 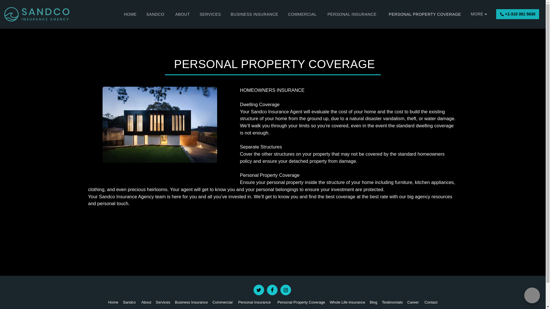 What do you see at coordinates (146, 302) in the screenshot?
I see `About` at bounding box center [146, 302].